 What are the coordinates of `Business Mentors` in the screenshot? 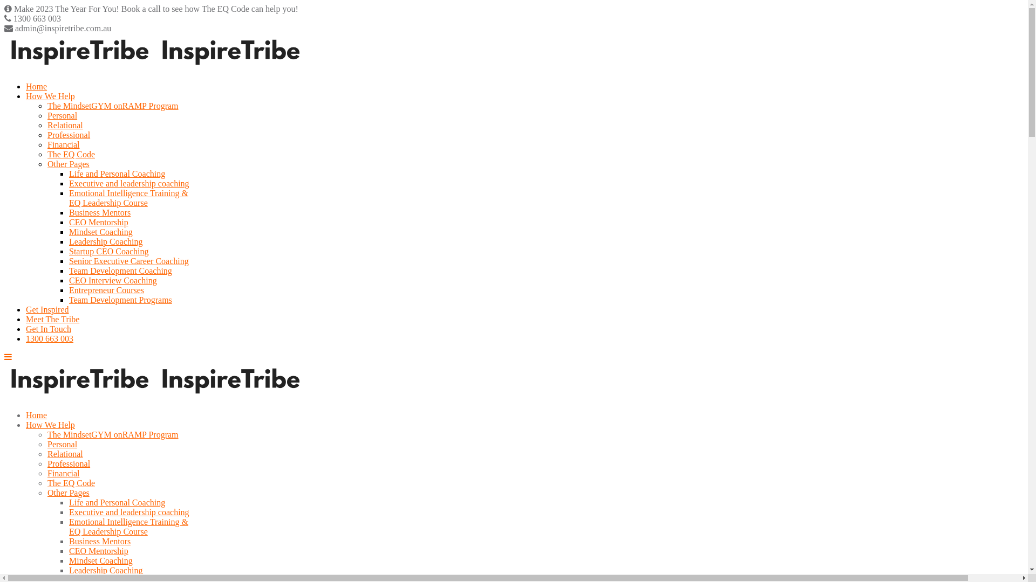 It's located at (100, 541).